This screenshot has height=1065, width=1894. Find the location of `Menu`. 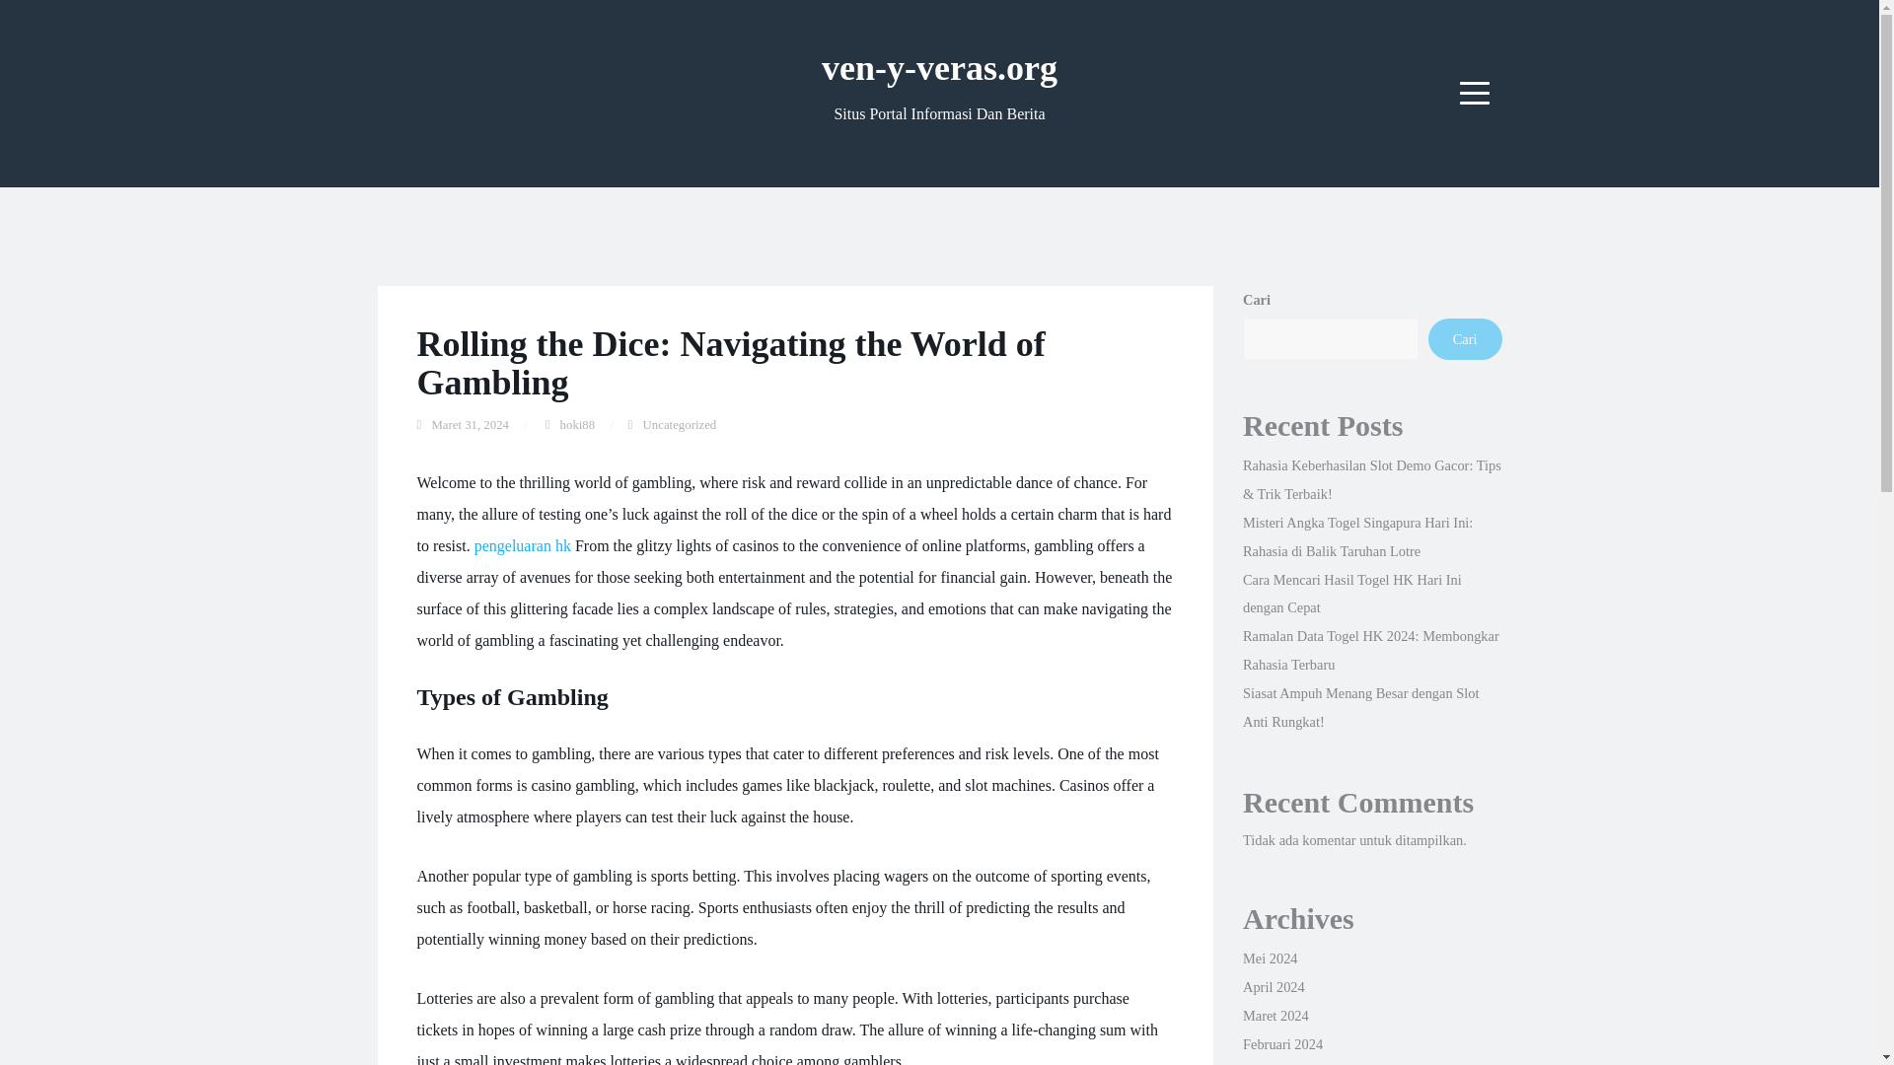

Menu is located at coordinates (1475, 93).